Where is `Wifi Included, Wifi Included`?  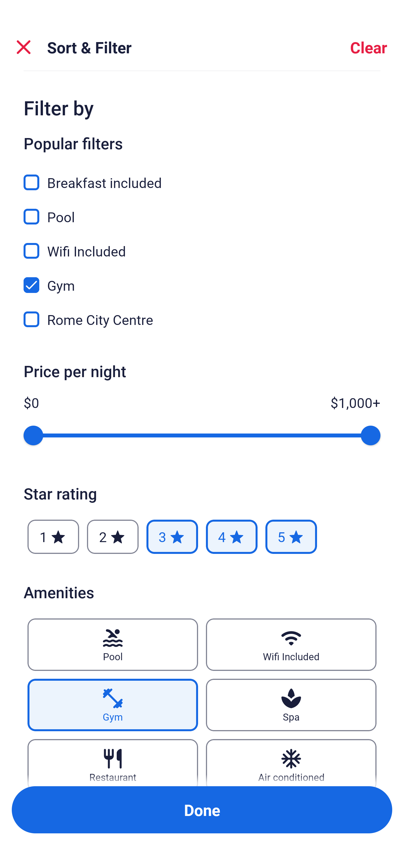
Wifi Included, Wifi Included is located at coordinates (202, 245).